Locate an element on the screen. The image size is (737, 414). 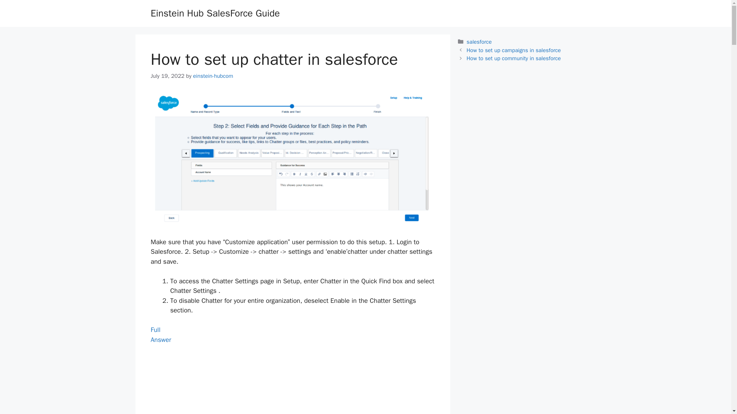
einstein-hubcom is located at coordinates (160, 335).